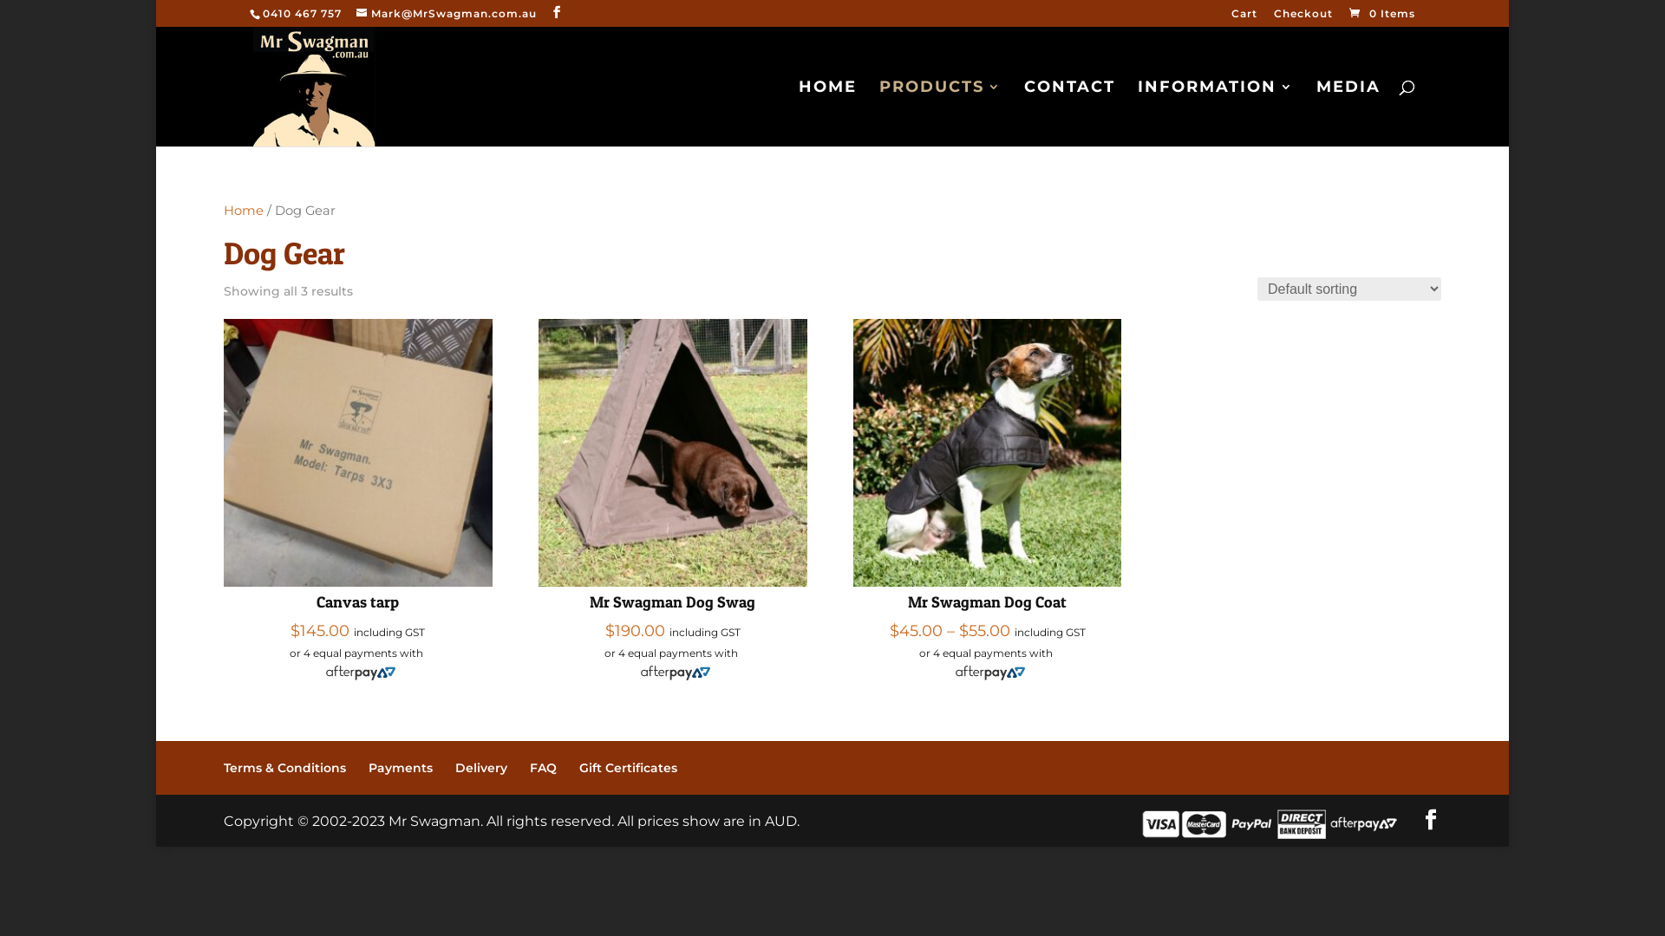 The height and width of the screenshot is (936, 1665). Describe the element at coordinates (628, 768) in the screenshot. I see `Gift Certificates` at that location.